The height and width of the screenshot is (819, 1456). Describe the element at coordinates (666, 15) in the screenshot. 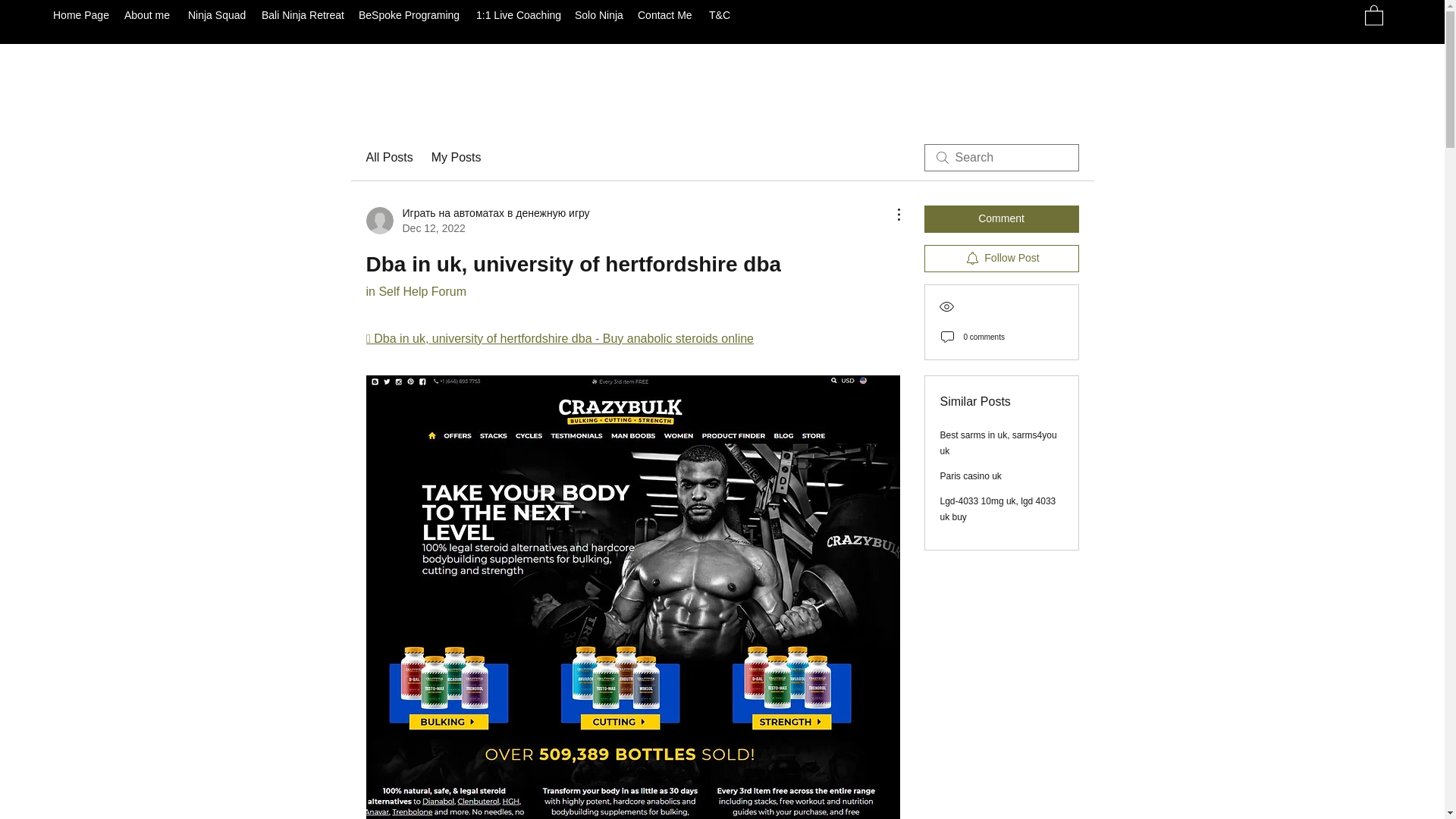

I see `Contact Me` at that location.